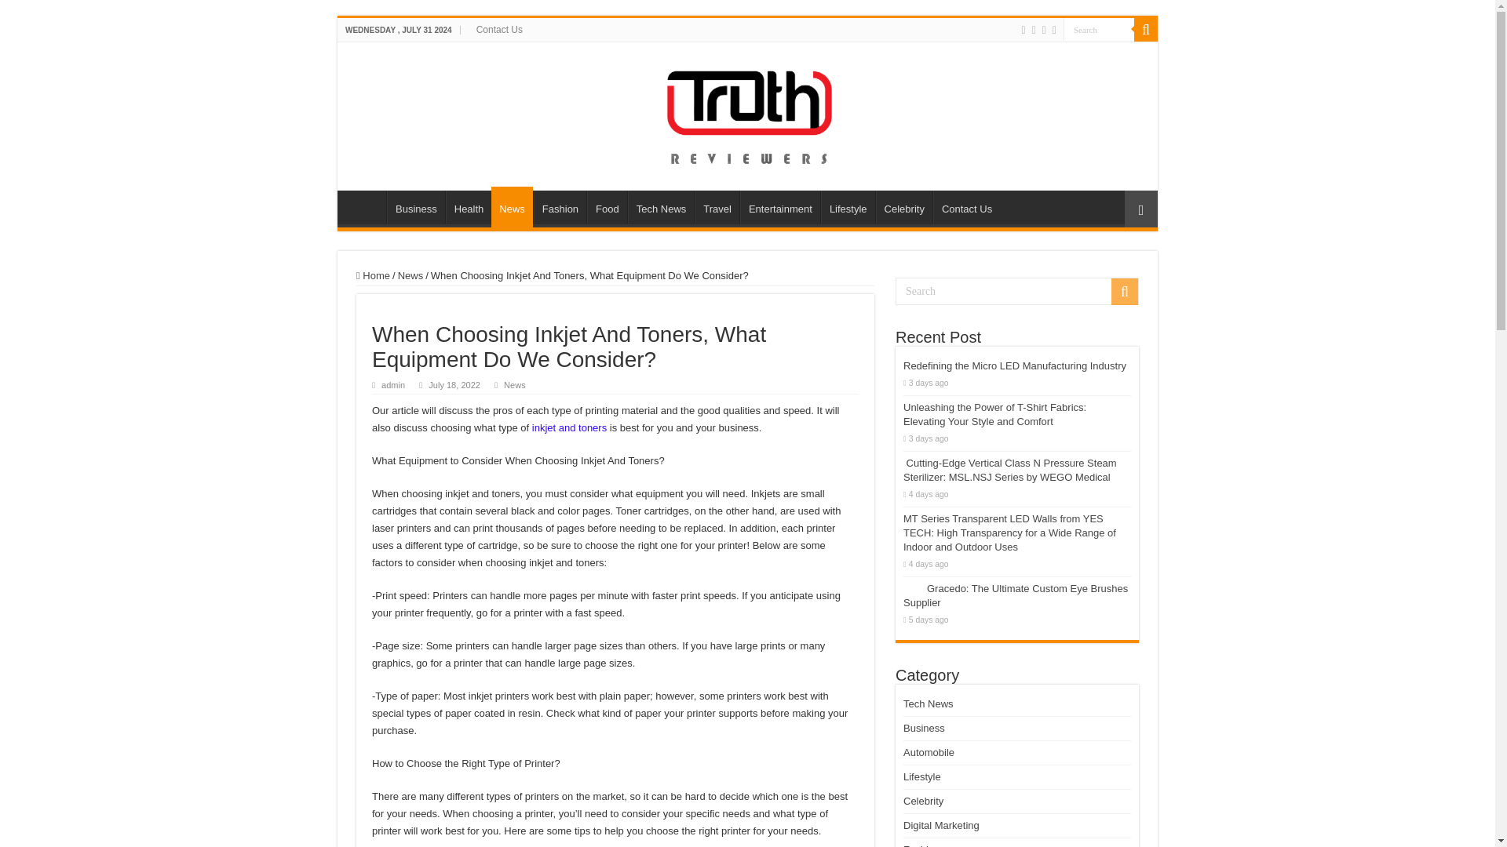 The width and height of the screenshot is (1507, 847). What do you see at coordinates (904, 207) in the screenshot?
I see `Celebrity` at bounding box center [904, 207].